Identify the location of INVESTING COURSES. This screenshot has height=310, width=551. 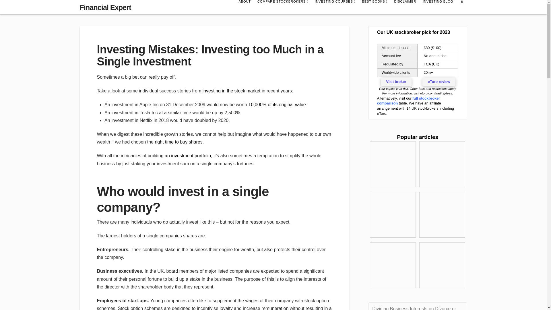
(335, 7).